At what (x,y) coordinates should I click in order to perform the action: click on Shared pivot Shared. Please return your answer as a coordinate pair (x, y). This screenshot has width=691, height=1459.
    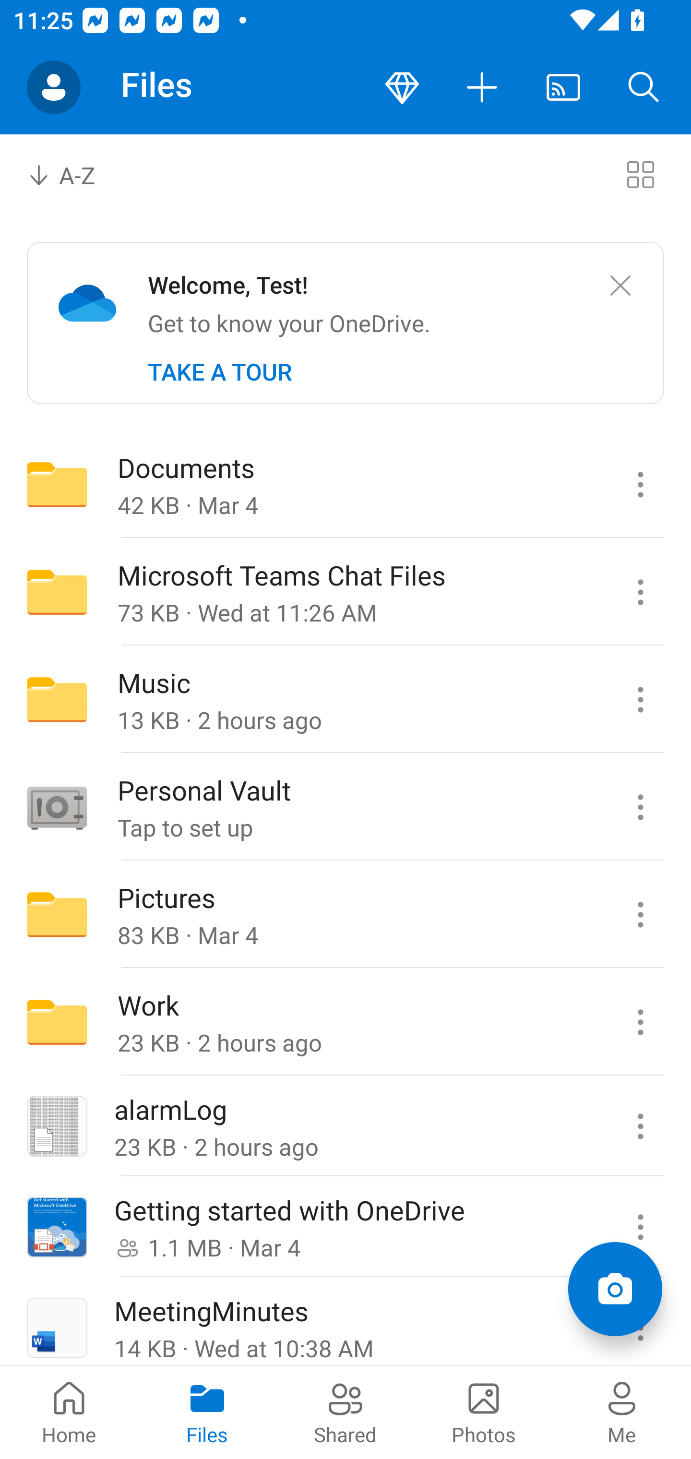
    Looking at the image, I should click on (345, 1412).